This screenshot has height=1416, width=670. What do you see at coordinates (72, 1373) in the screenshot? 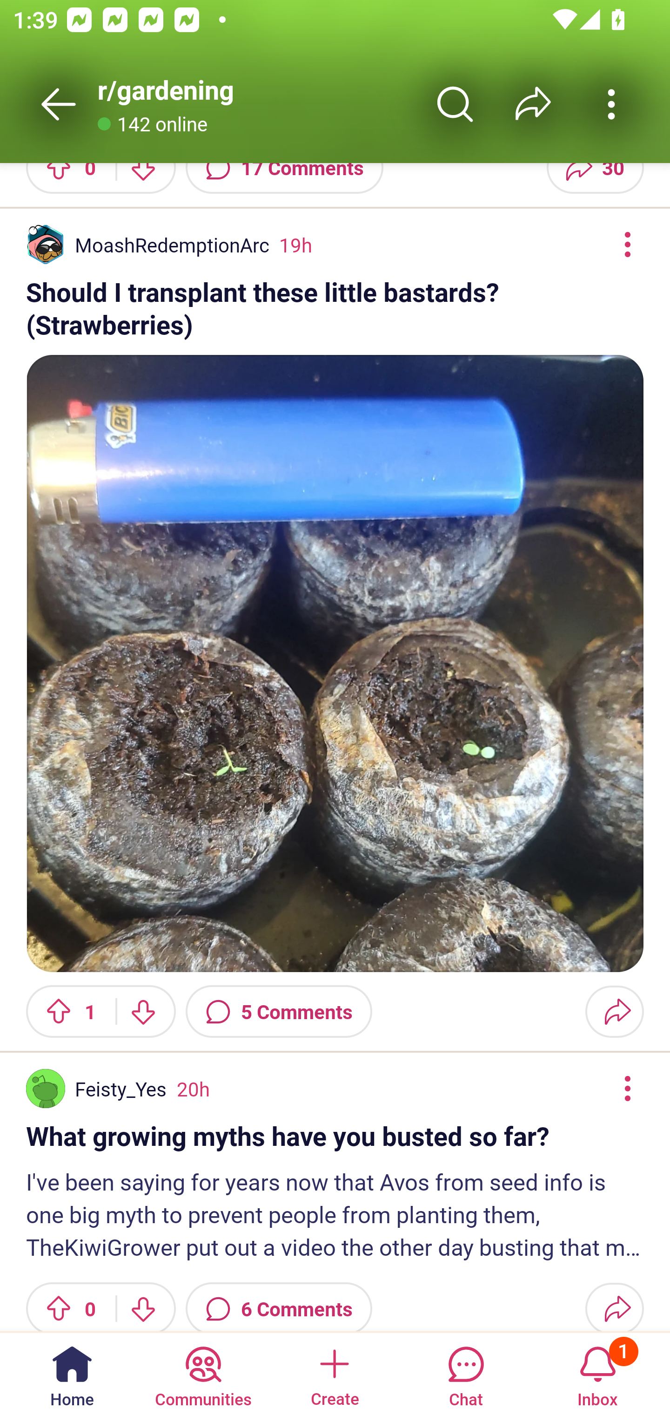
I see `Home` at bounding box center [72, 1373].